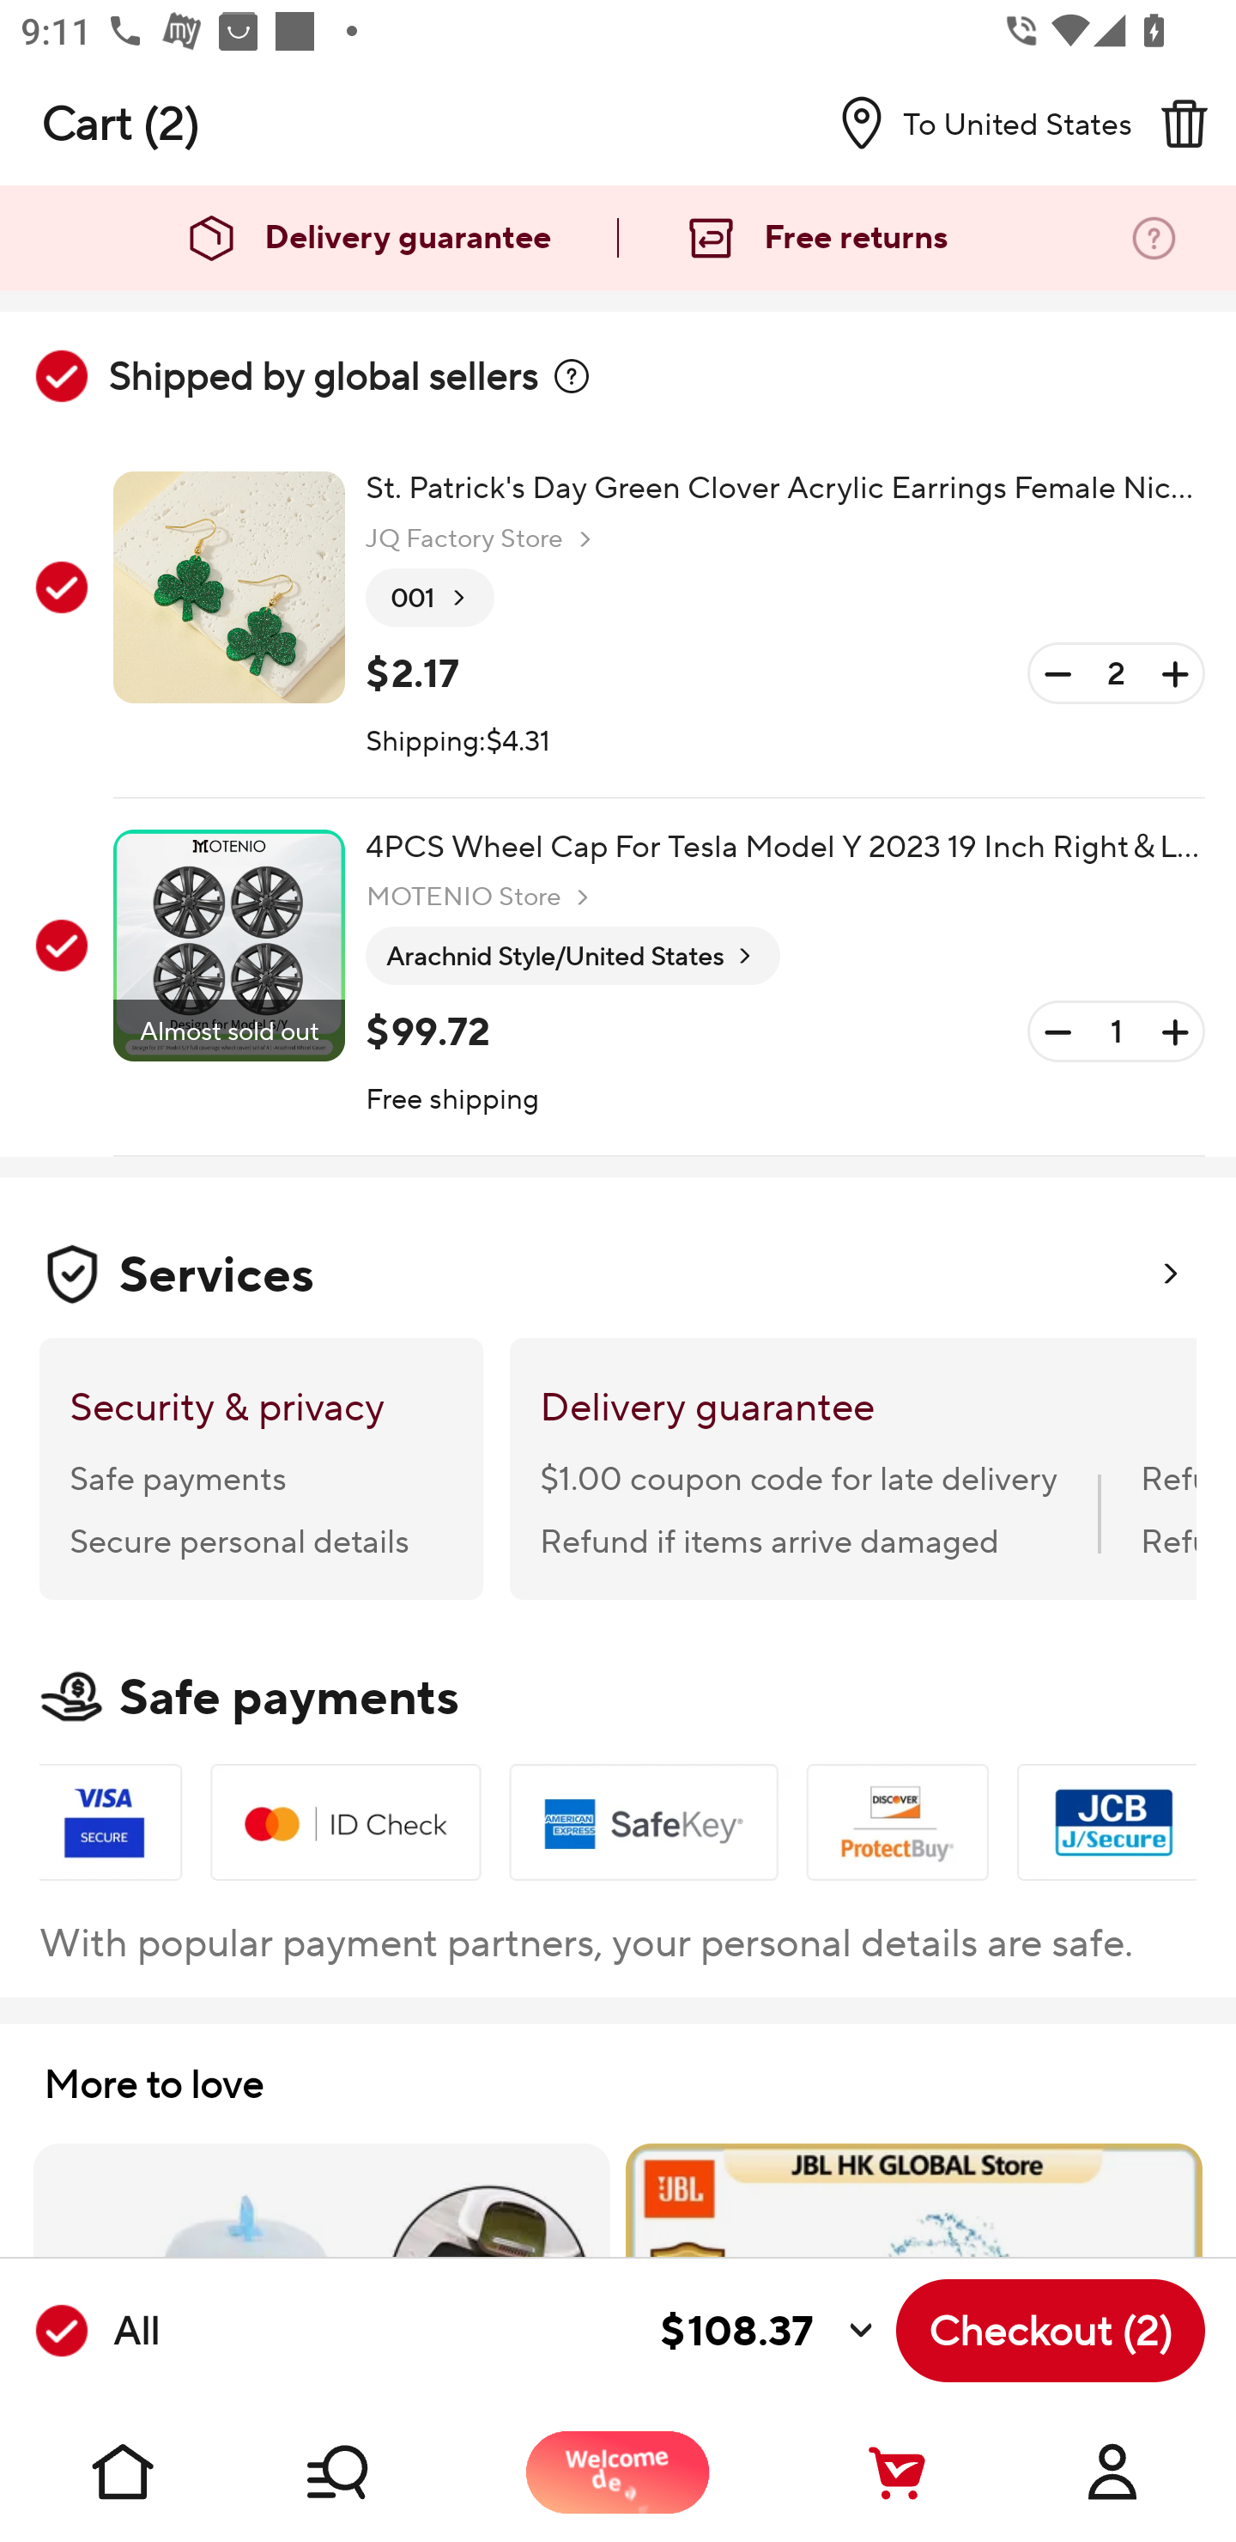  What do you see at coordinates (572, 376) in the screenshot?
I see `` at bounding box center [572, 376].